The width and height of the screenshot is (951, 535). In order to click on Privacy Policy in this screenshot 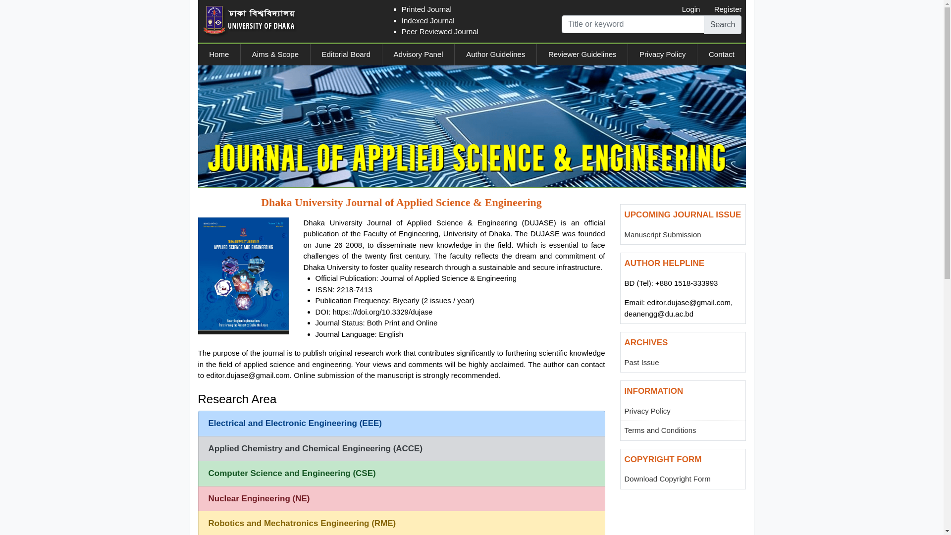, I will do `click(647, 411)`.